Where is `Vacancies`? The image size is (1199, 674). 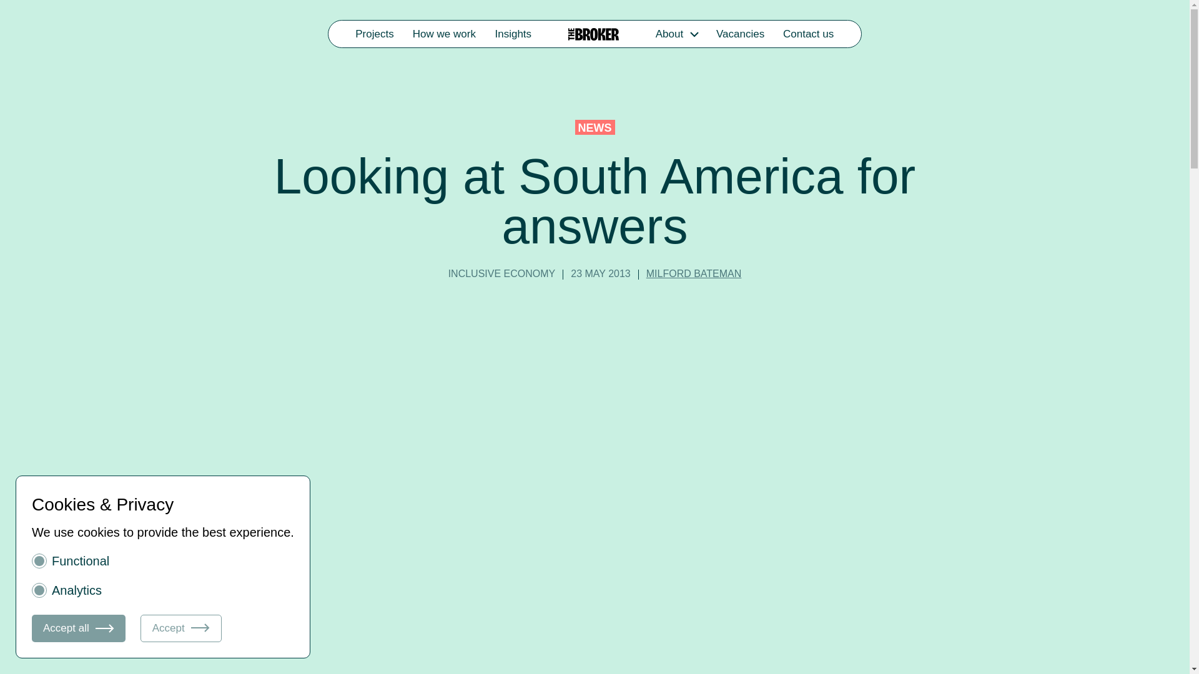 Vacancies is located at coordinates (740, 34).